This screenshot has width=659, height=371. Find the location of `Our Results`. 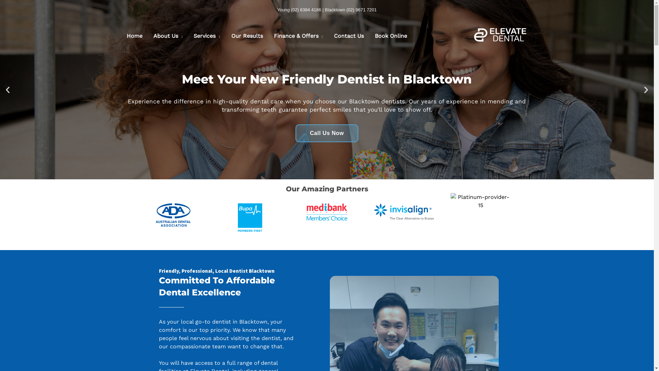

Our Results is located at coordinates (247, 36).